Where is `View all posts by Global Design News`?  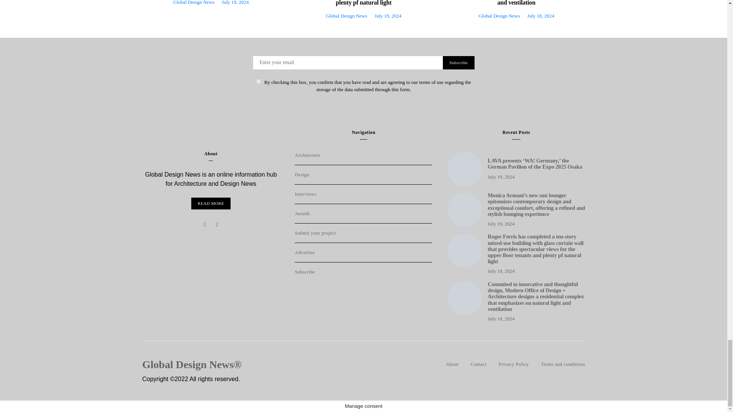
View all posts by Global Design News is located at coordinates (499, 15).